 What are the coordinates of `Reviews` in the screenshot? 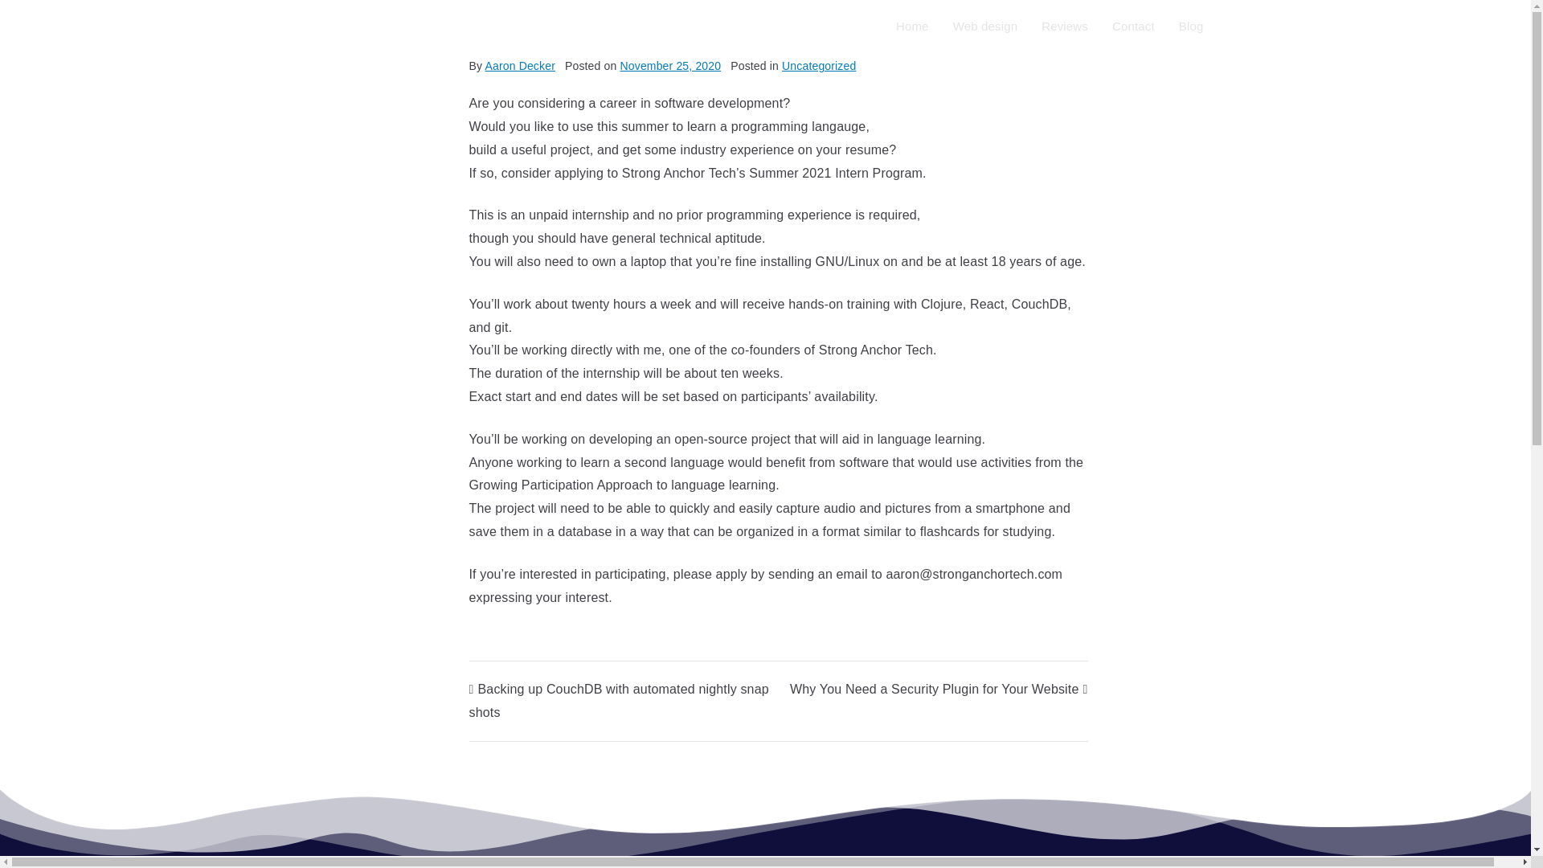 It's located at (1064, 26).